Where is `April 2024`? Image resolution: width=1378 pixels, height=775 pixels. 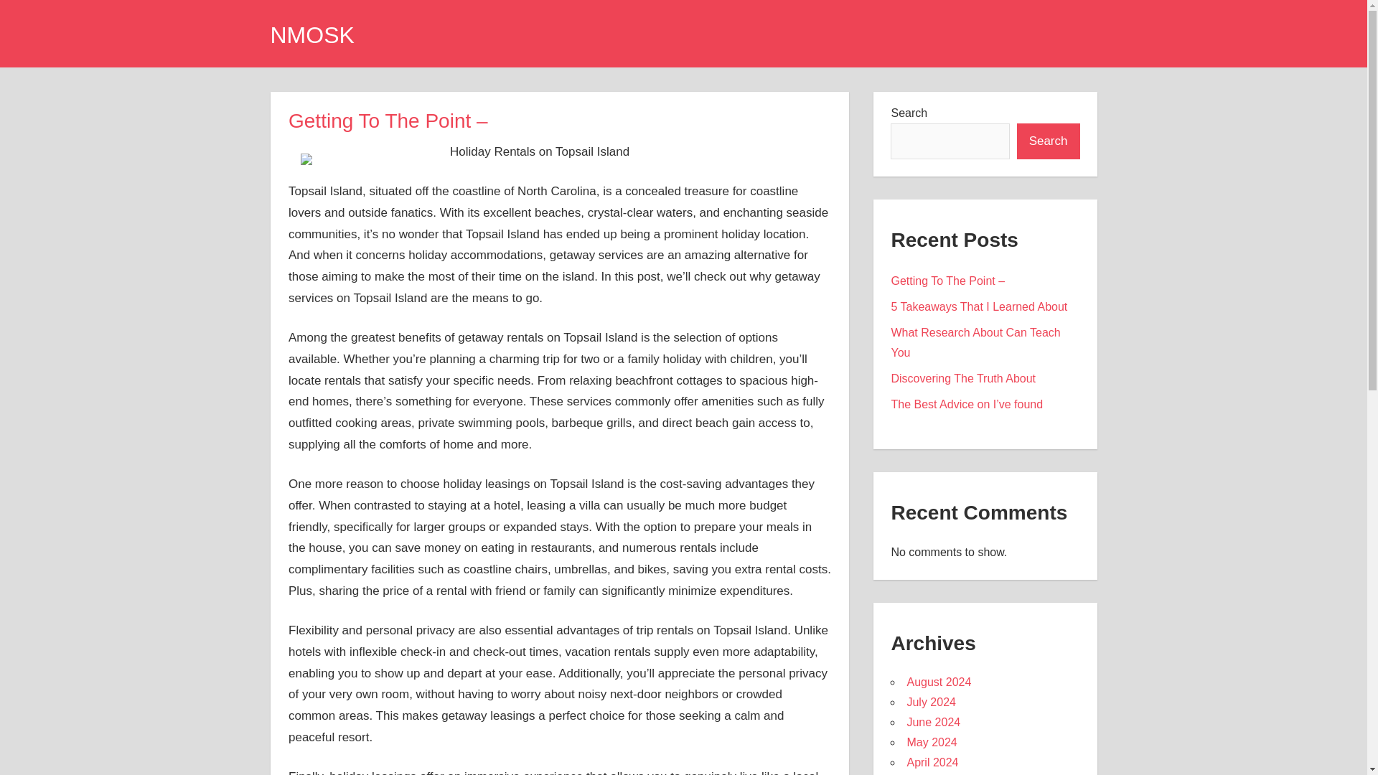 April 2024 is located at coordinates (932, 762).